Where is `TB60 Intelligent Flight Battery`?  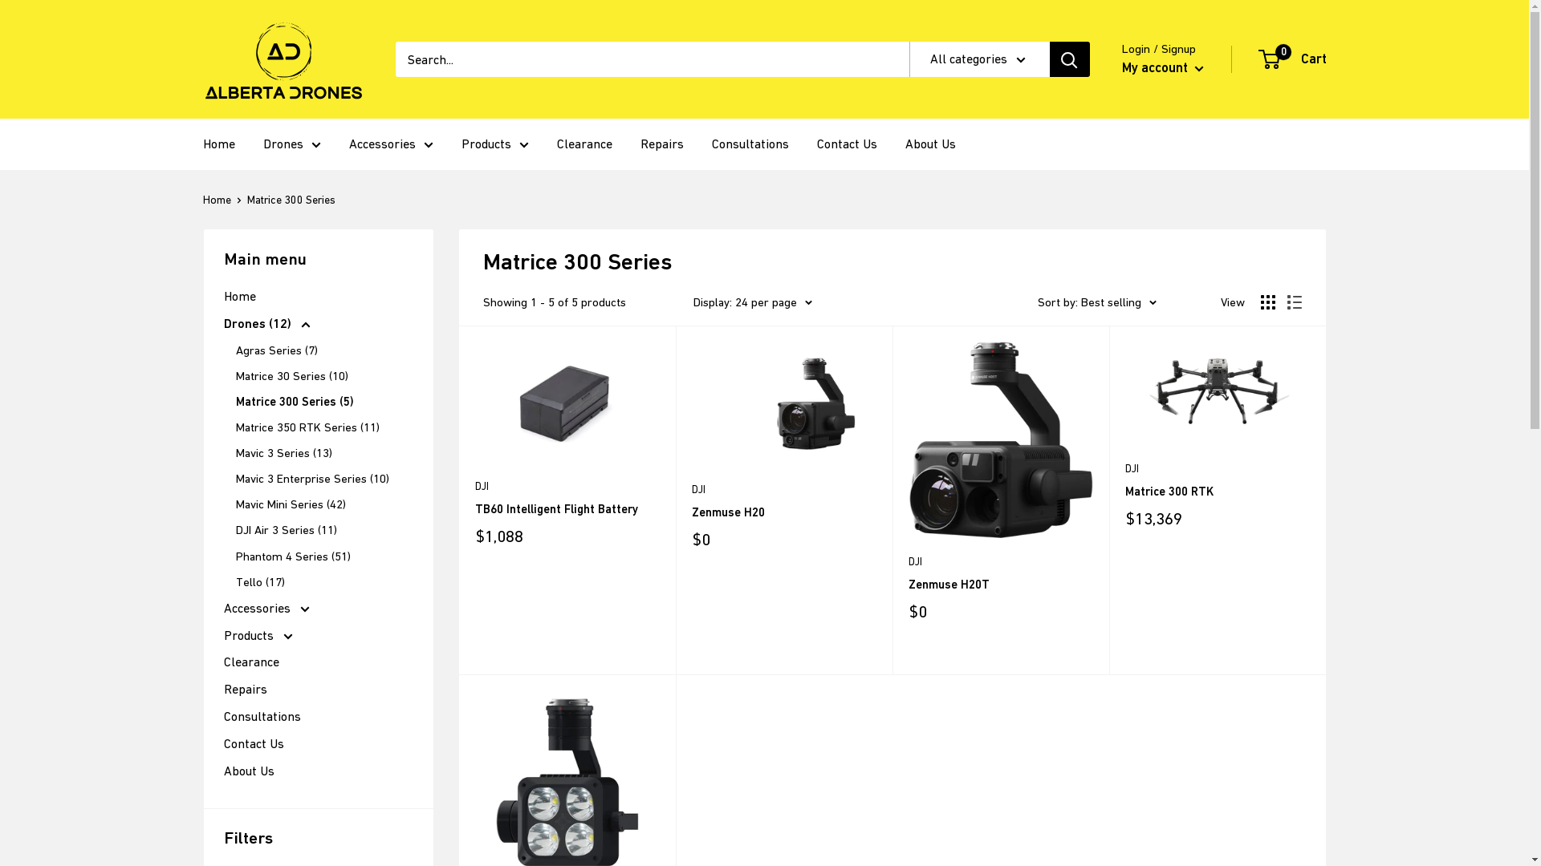 TB60 Intelligent Flight Battery is located at coordinates (567, 508).